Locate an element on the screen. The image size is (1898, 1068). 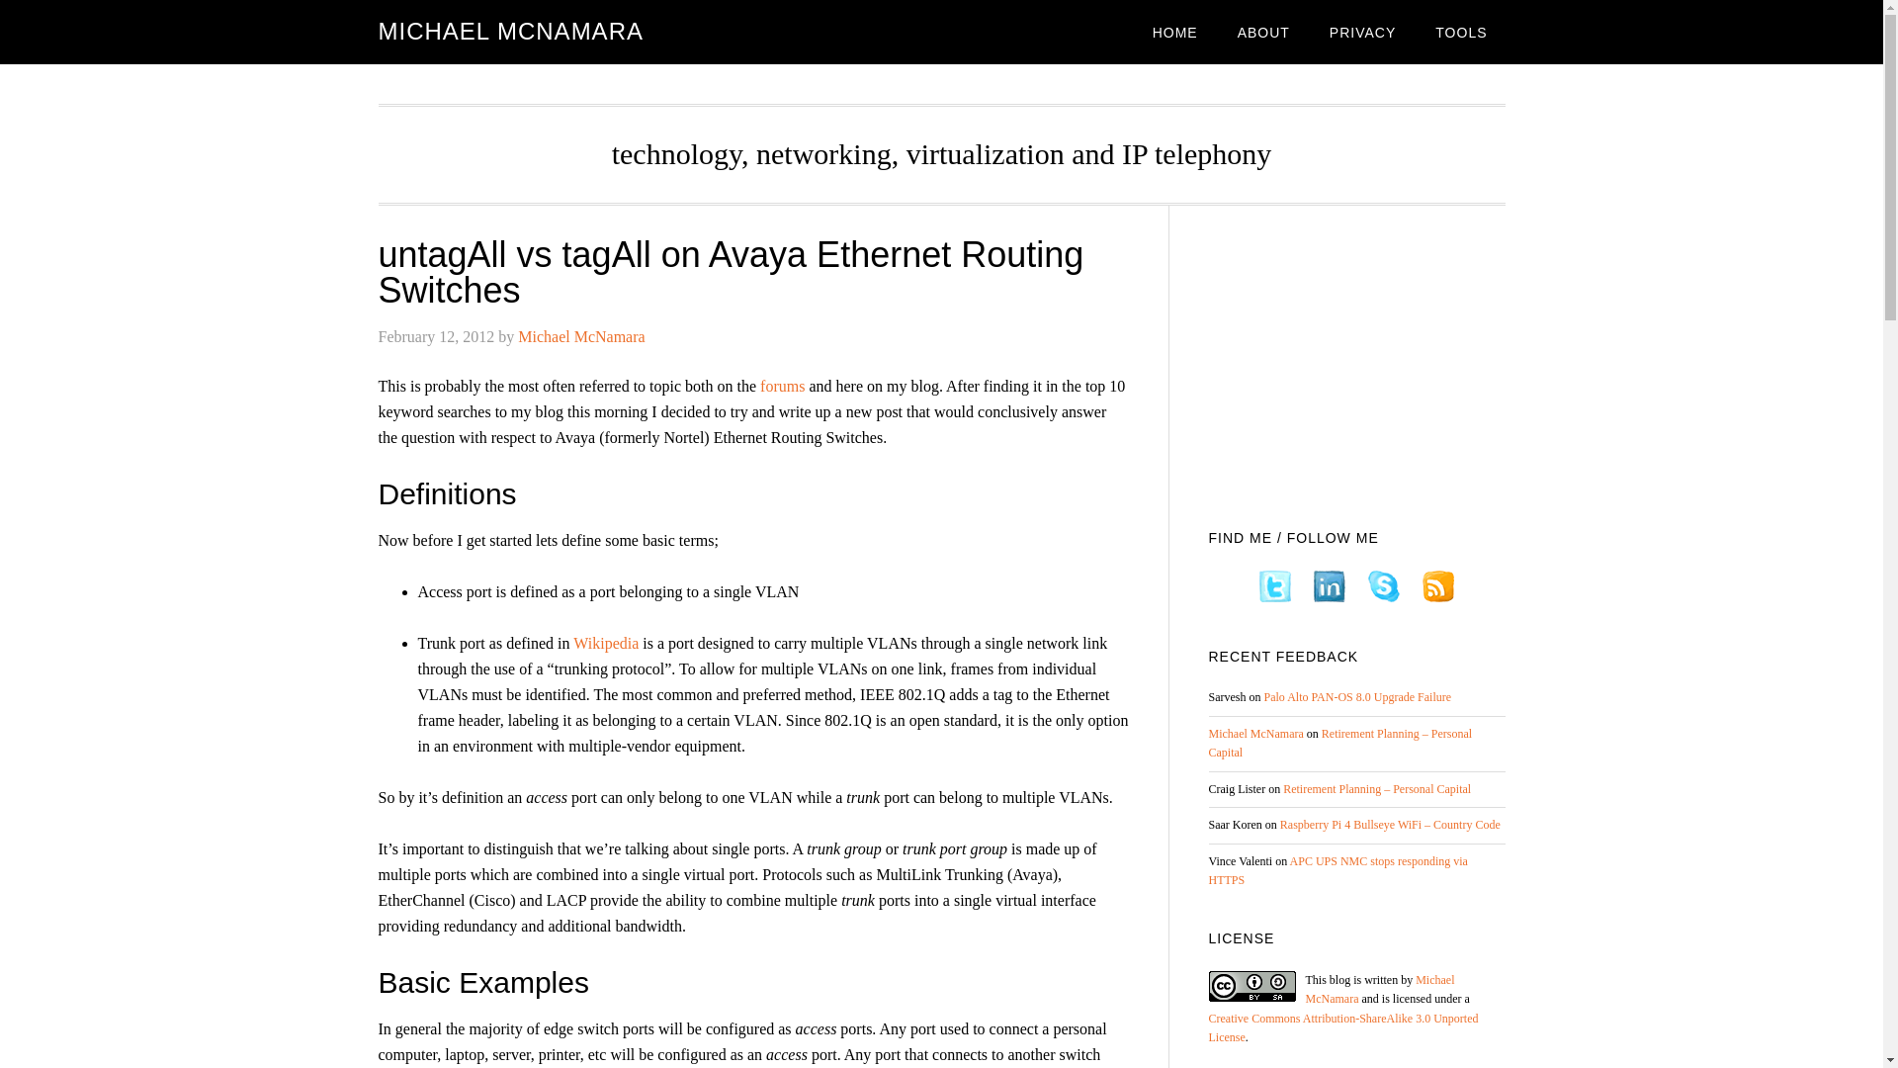
ABOUT is located at coordinates (1263, 32).